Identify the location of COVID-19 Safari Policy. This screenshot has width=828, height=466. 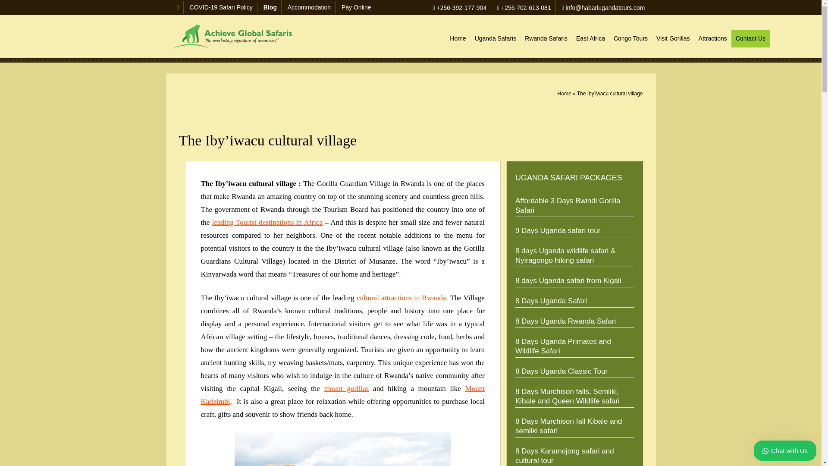
(221, 7).